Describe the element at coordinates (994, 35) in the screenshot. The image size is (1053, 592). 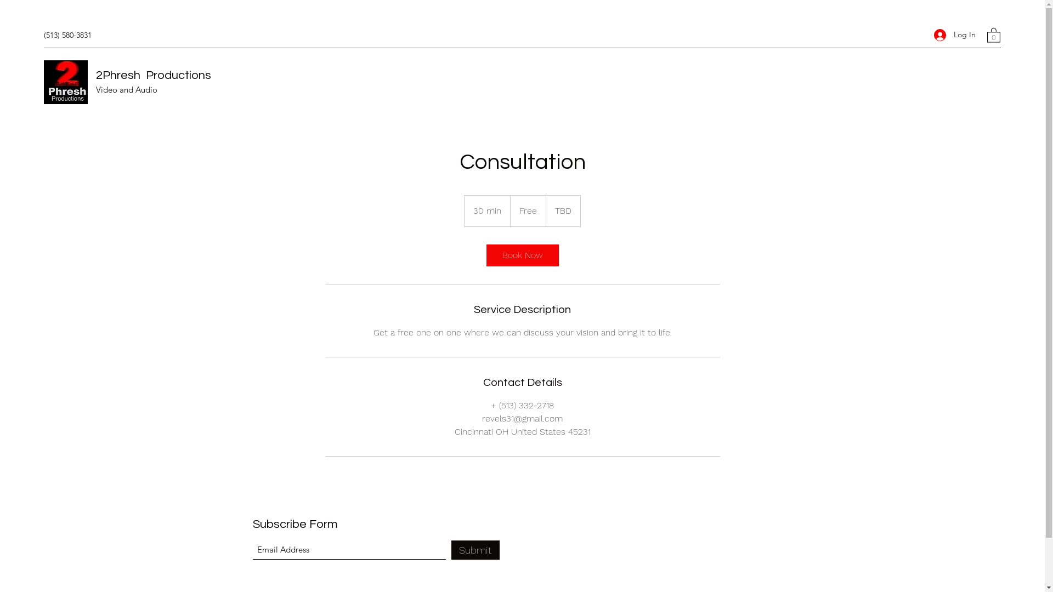
I see `0` at that location.